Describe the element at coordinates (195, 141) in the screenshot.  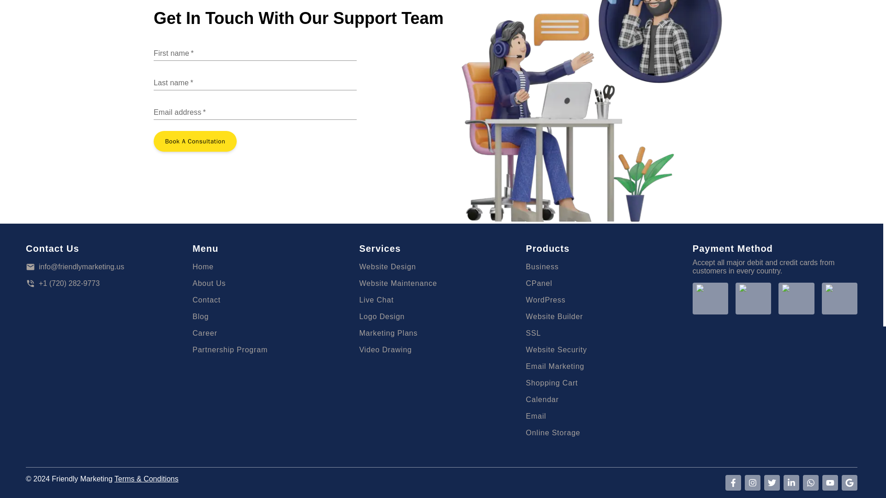
I see `Book A Consultation` at that location.